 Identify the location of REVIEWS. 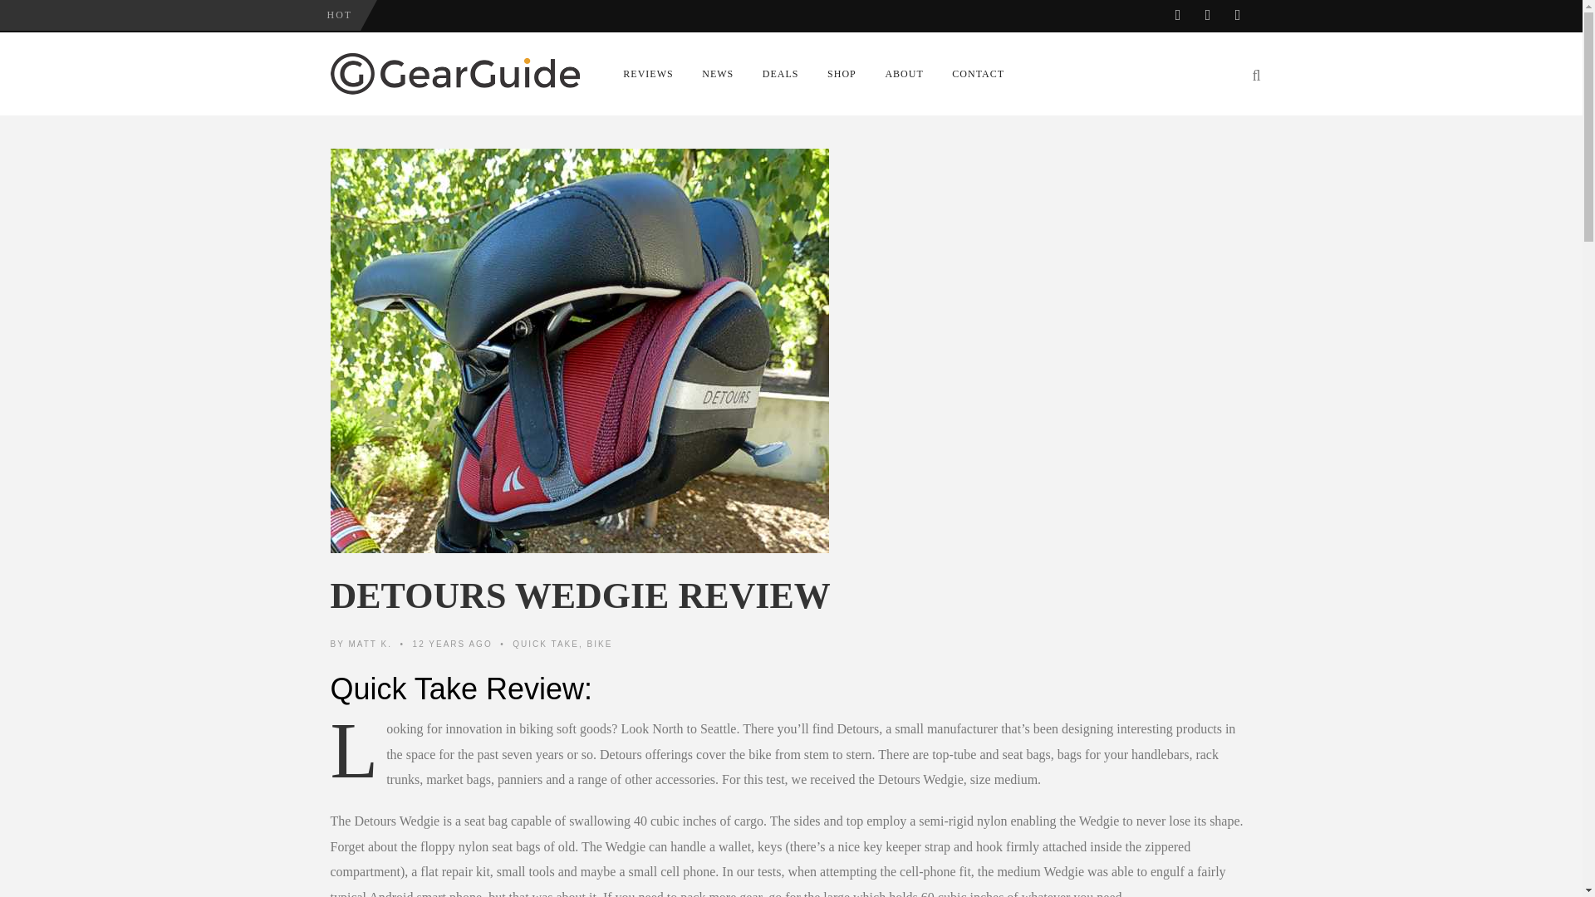
(648, 73).